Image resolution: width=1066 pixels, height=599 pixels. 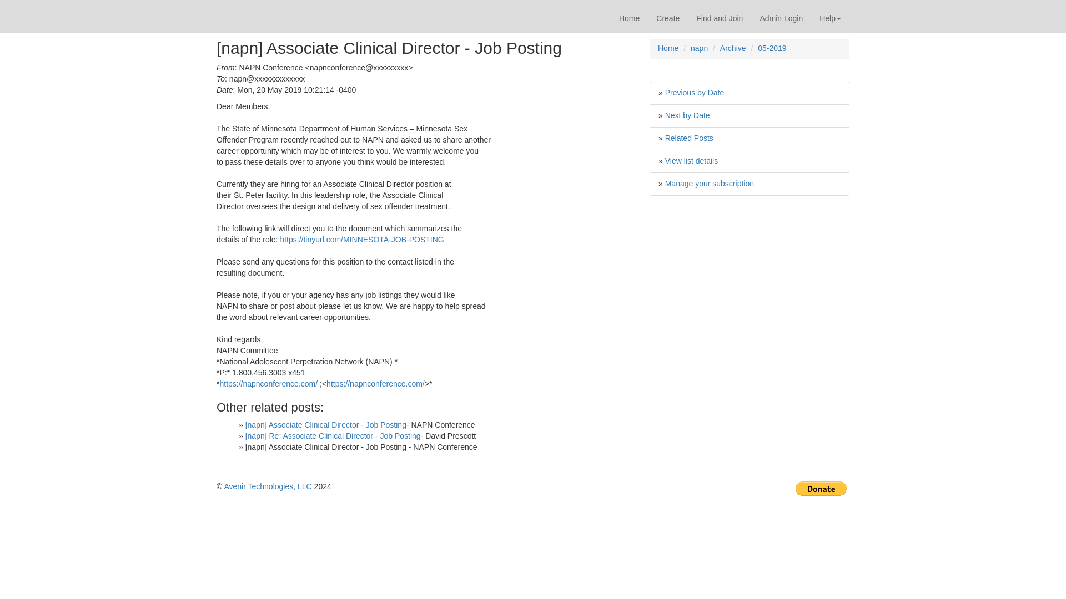 What do you see at coordinates (268, 486) in the screenshot?
I see `Avenir Technologies, LLC` at bounding box center [268, 486].